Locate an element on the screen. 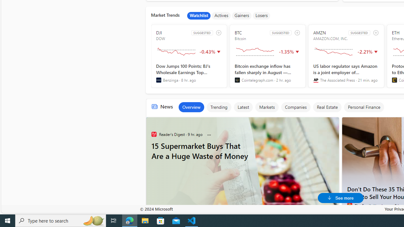 The width and height of the screenshot is (404, 227). Cointelegraph.com is located at coordinates (237, 80).